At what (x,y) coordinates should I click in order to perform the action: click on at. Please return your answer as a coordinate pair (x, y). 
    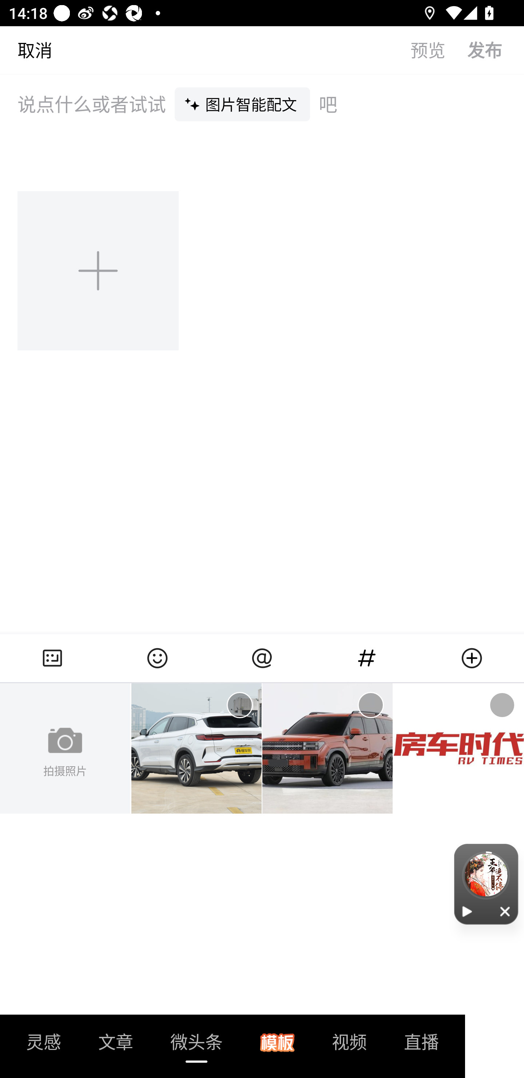
    Looking at the image, I should click on (262, 658).